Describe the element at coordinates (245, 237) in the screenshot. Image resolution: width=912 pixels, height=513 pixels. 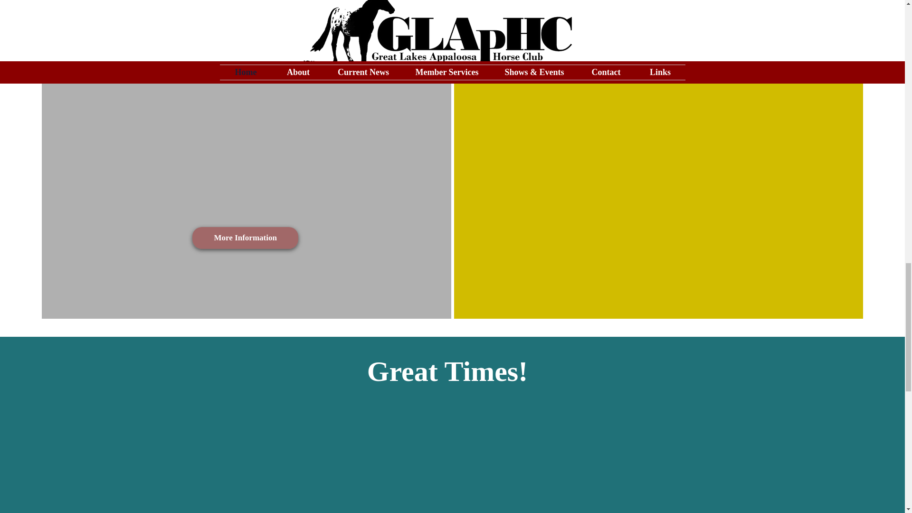
I see `More Information` at that location.